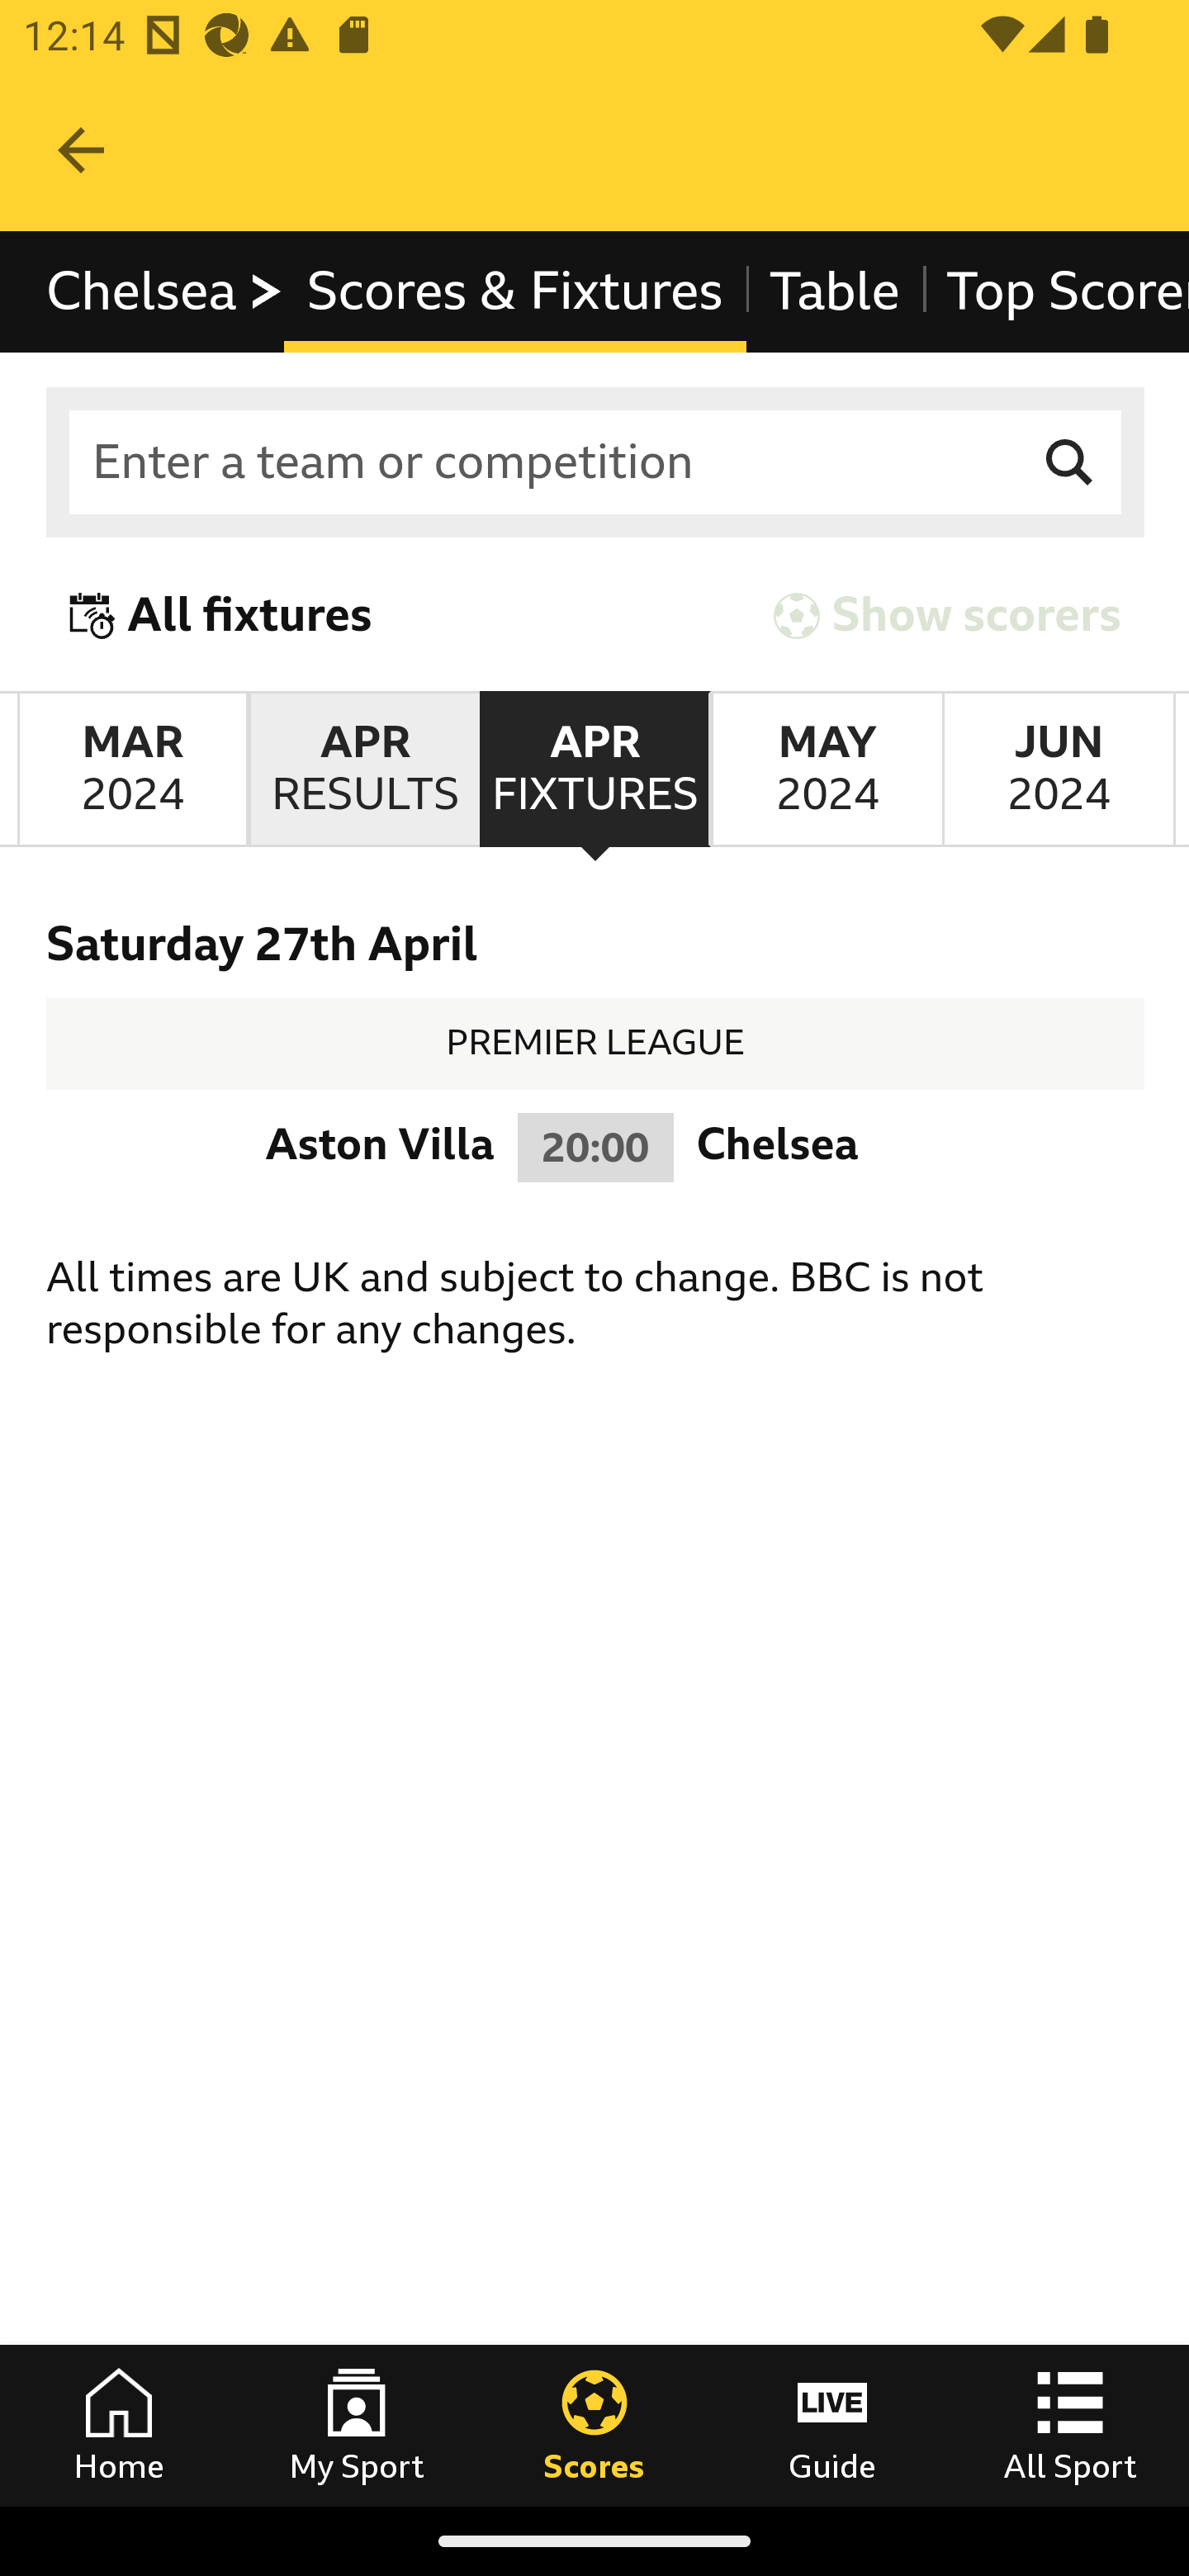 The height and width of the screenshot is (2576, 1189). Describe the element at coordinates (132, 769) in the screenshot. I see `March2024 March 2024` at that location.